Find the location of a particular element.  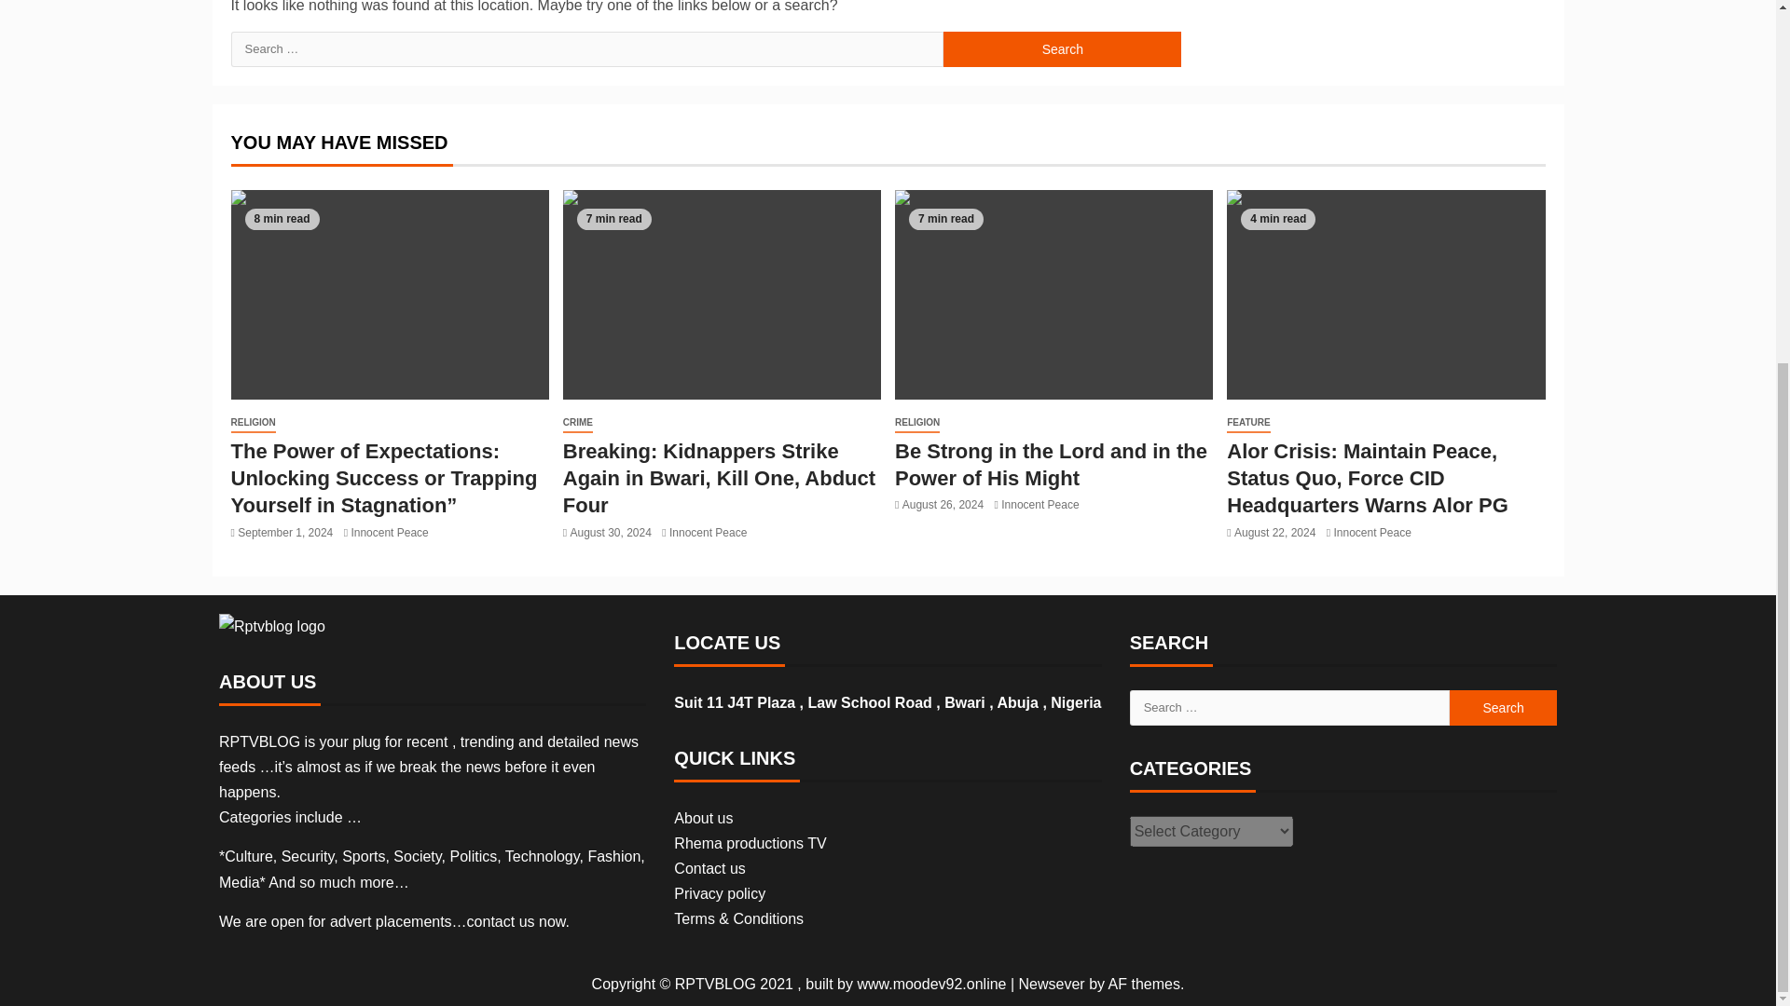

RELIGION is located at coordinates (253, 423).